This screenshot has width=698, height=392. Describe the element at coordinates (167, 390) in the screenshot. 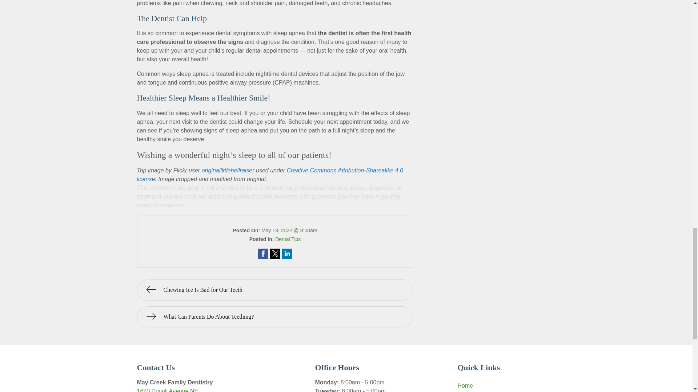

I see `Open this address in Google Maps` at that location.